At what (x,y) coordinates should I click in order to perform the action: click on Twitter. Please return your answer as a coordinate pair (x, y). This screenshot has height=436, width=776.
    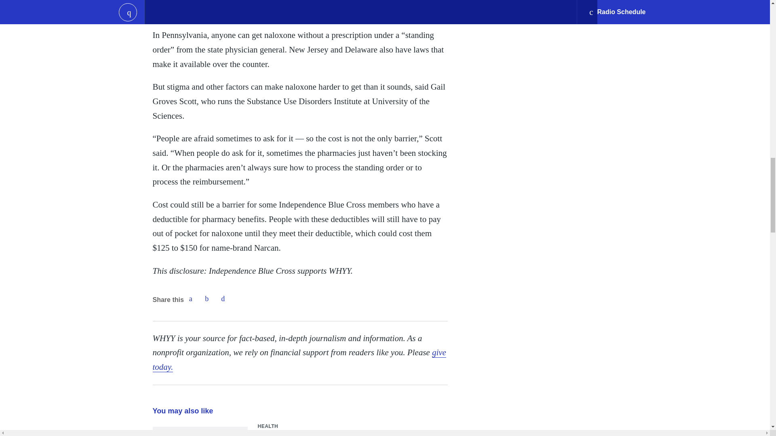
    Looking at the image, I should click on (207, 299).